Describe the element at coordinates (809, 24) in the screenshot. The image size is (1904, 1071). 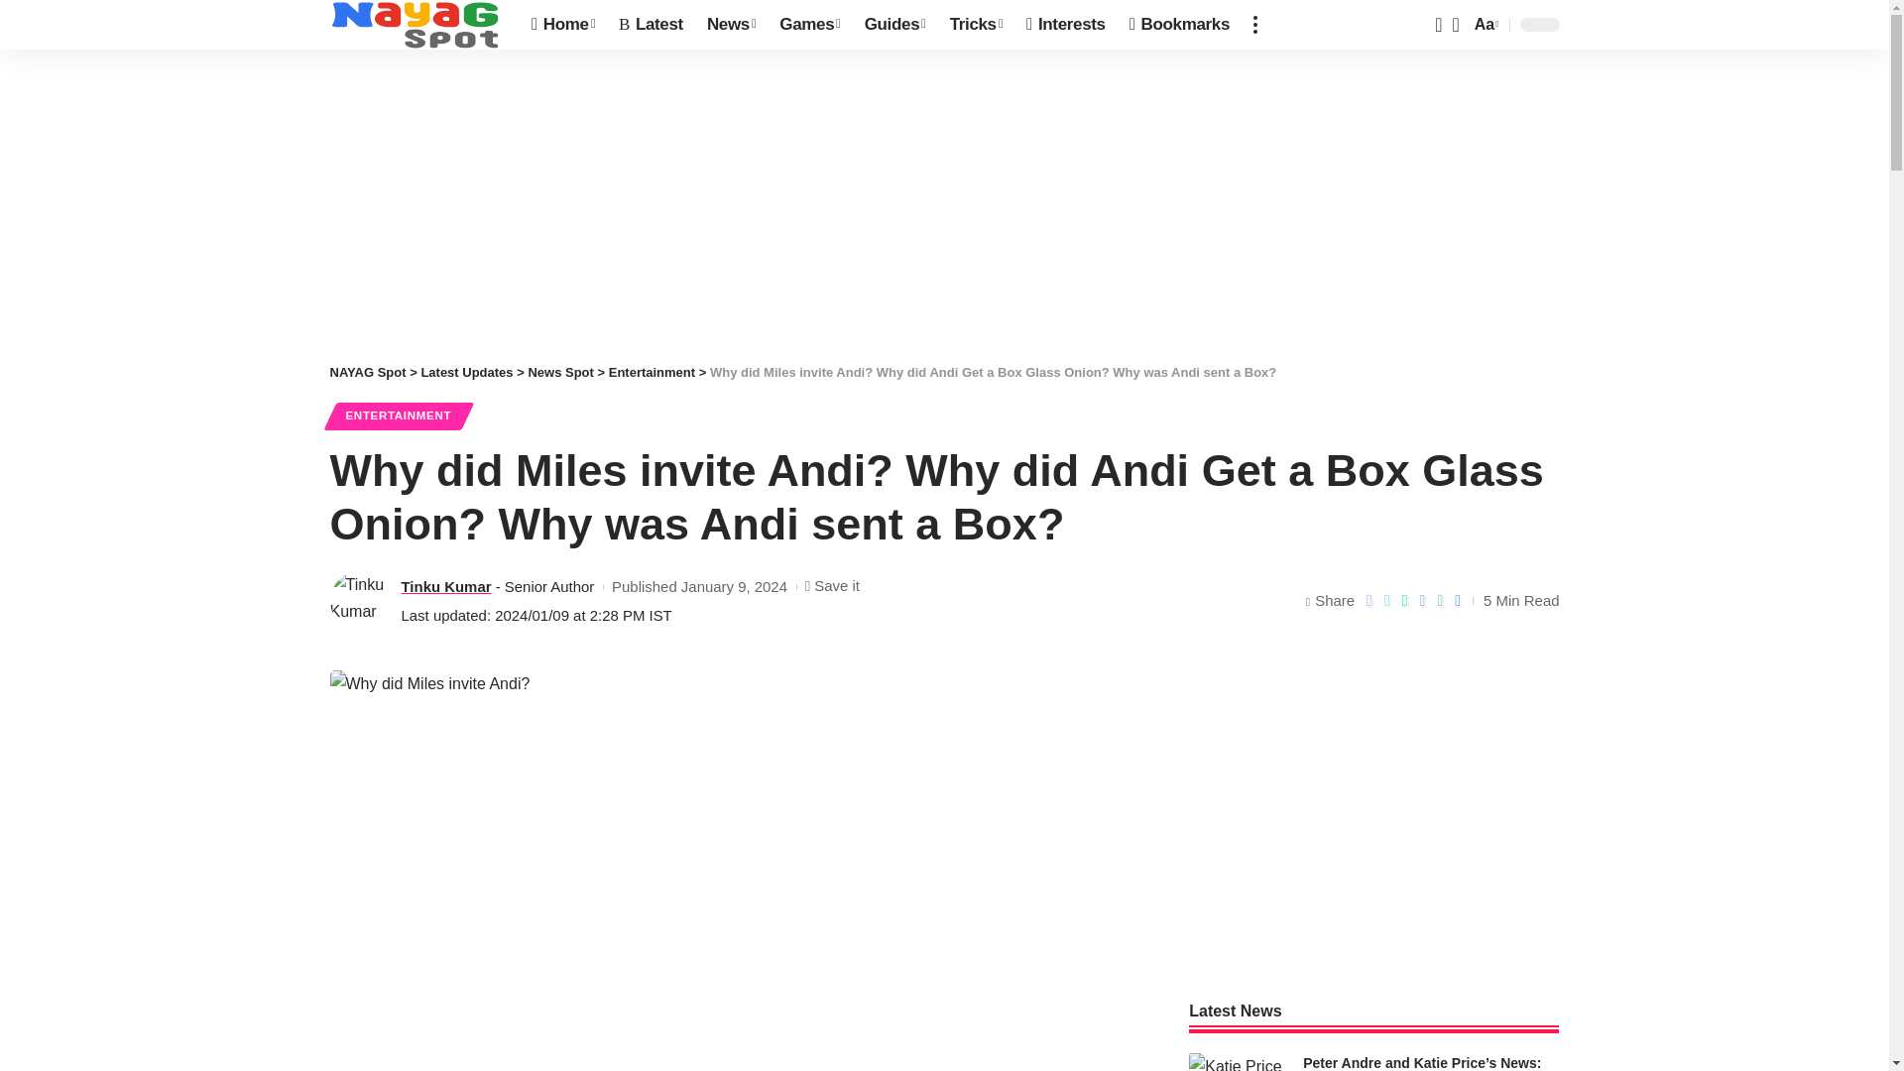
I see `Games` at that location.